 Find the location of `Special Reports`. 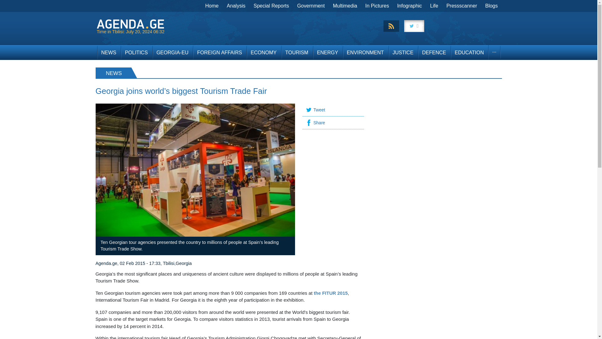

Special Reports is located at coordinates (272, 6).